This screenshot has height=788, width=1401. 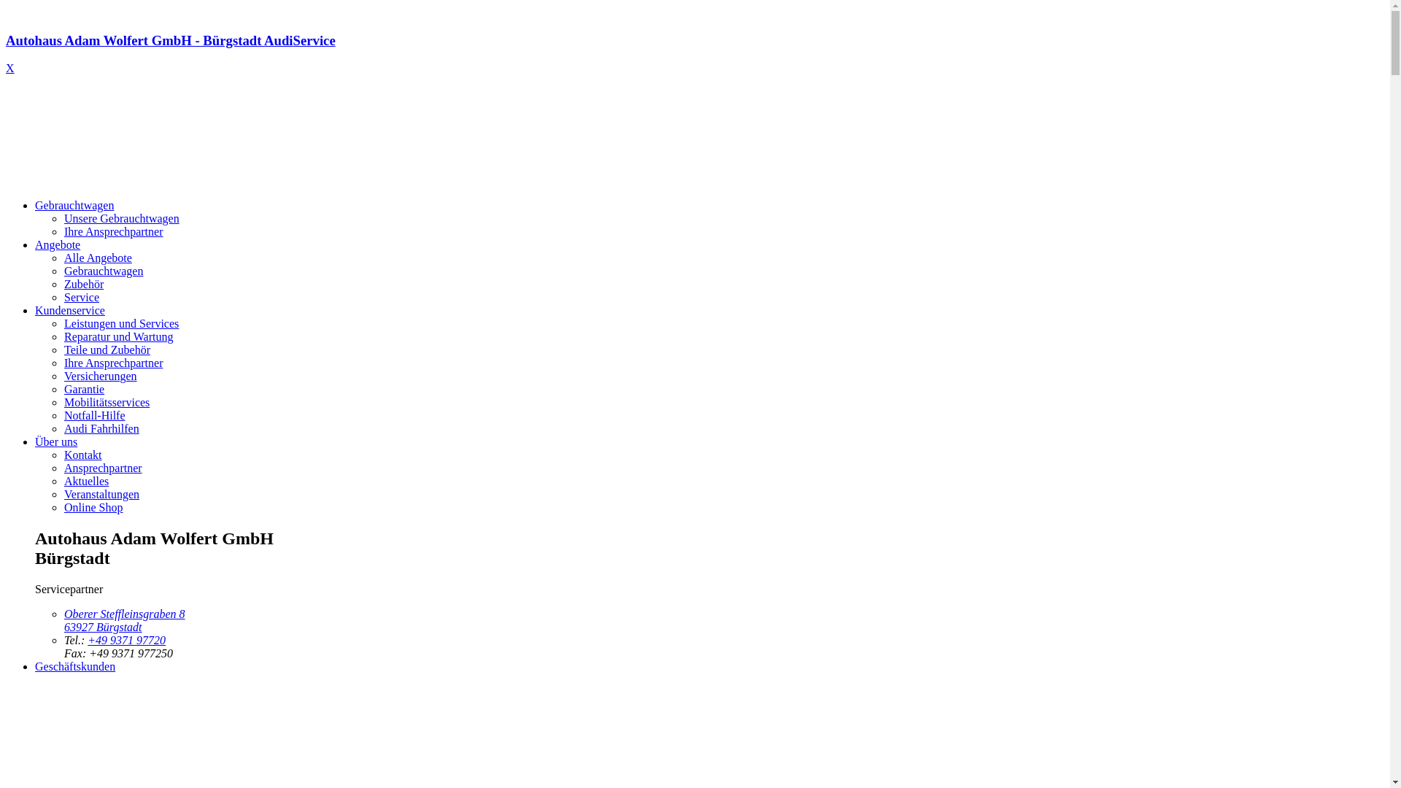 I want to click on Veranstaltungen, so click(x=102, y=495).